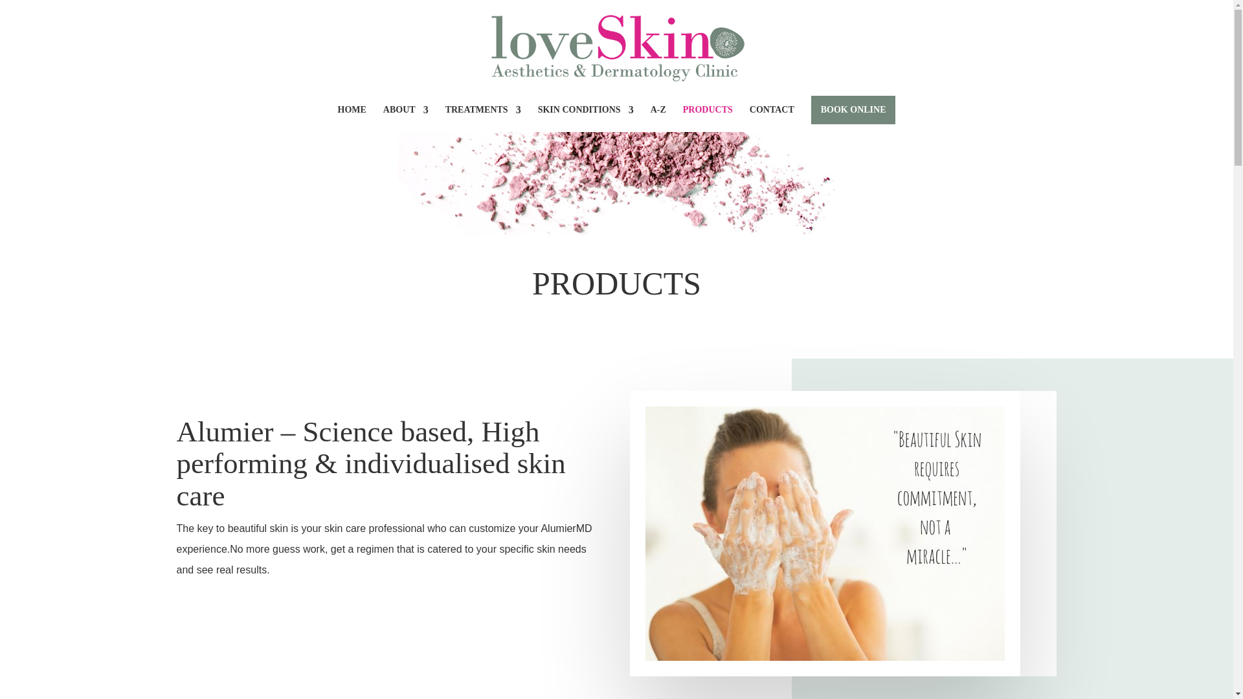 Image resolution: width=1243 pixels, height=699 pixels. What do you see at coordinates (352, 119) in the screenshot?
I see `HOME` at bounding box center [352, 119].